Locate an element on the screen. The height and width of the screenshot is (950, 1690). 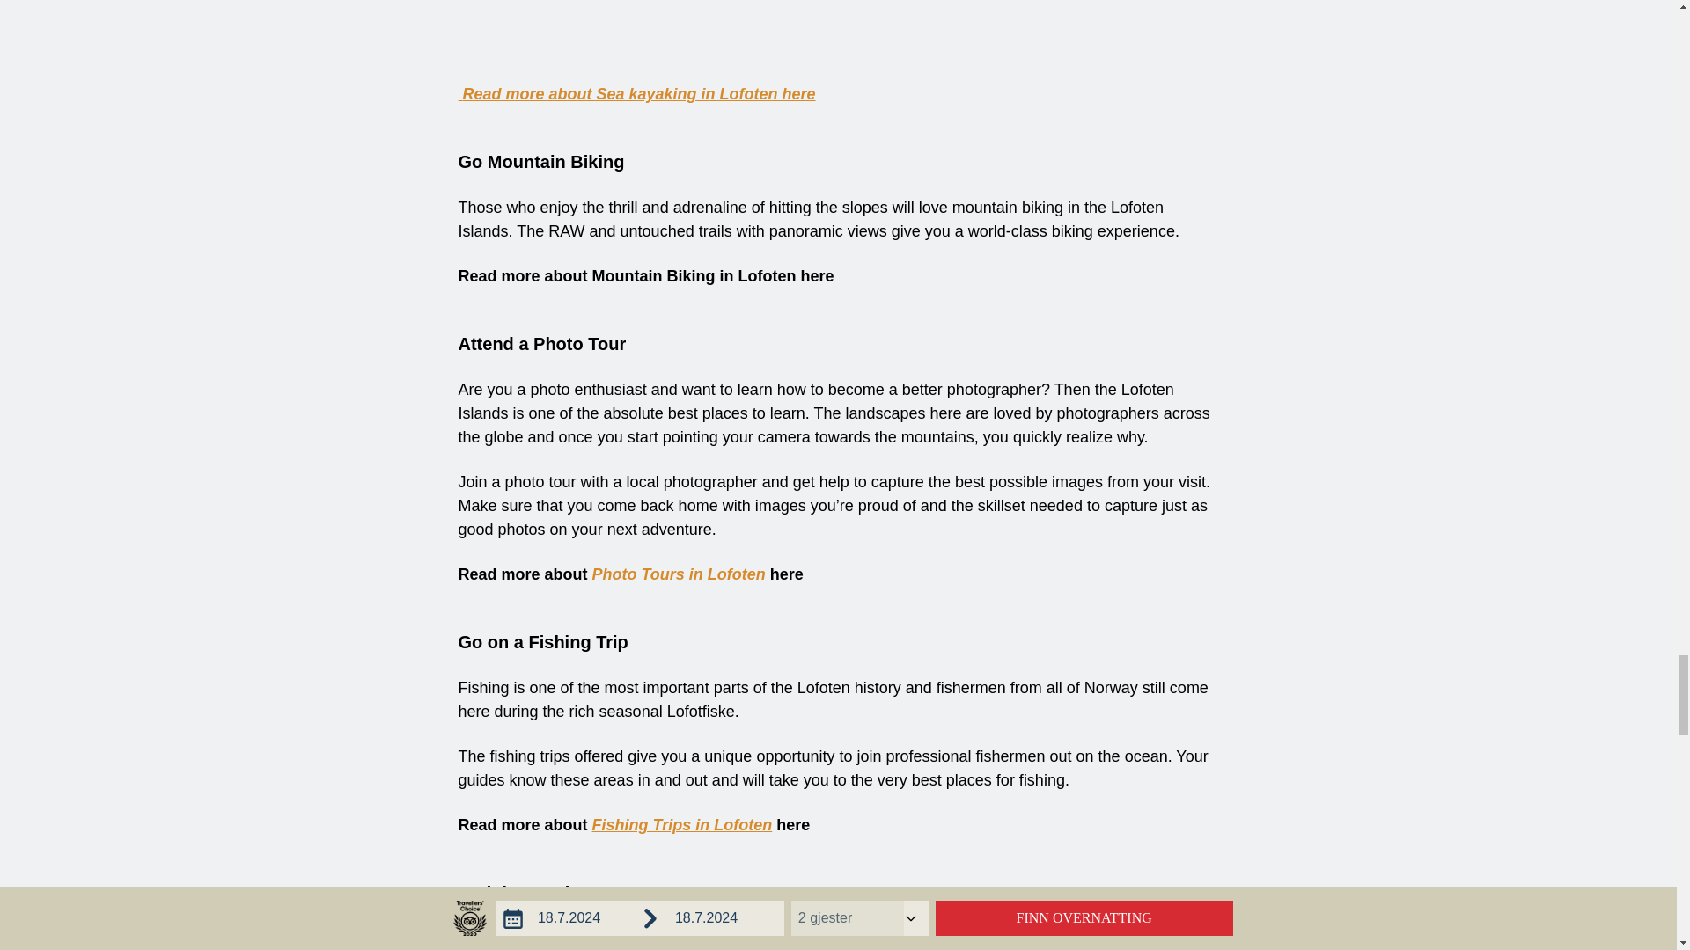
Fishing Trips in Lofoten is located at coordinates (682, 825).